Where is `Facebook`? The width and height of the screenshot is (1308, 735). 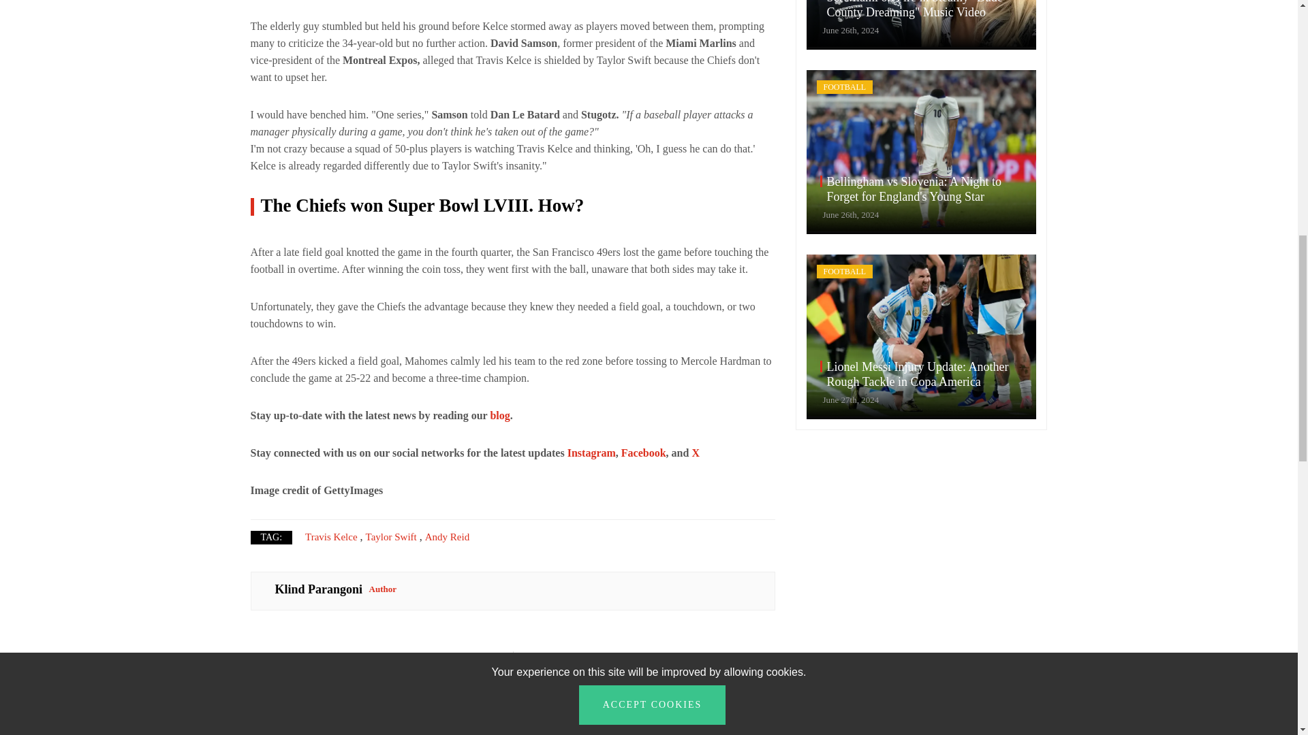
Facebook is located at coordinates (643, 452).